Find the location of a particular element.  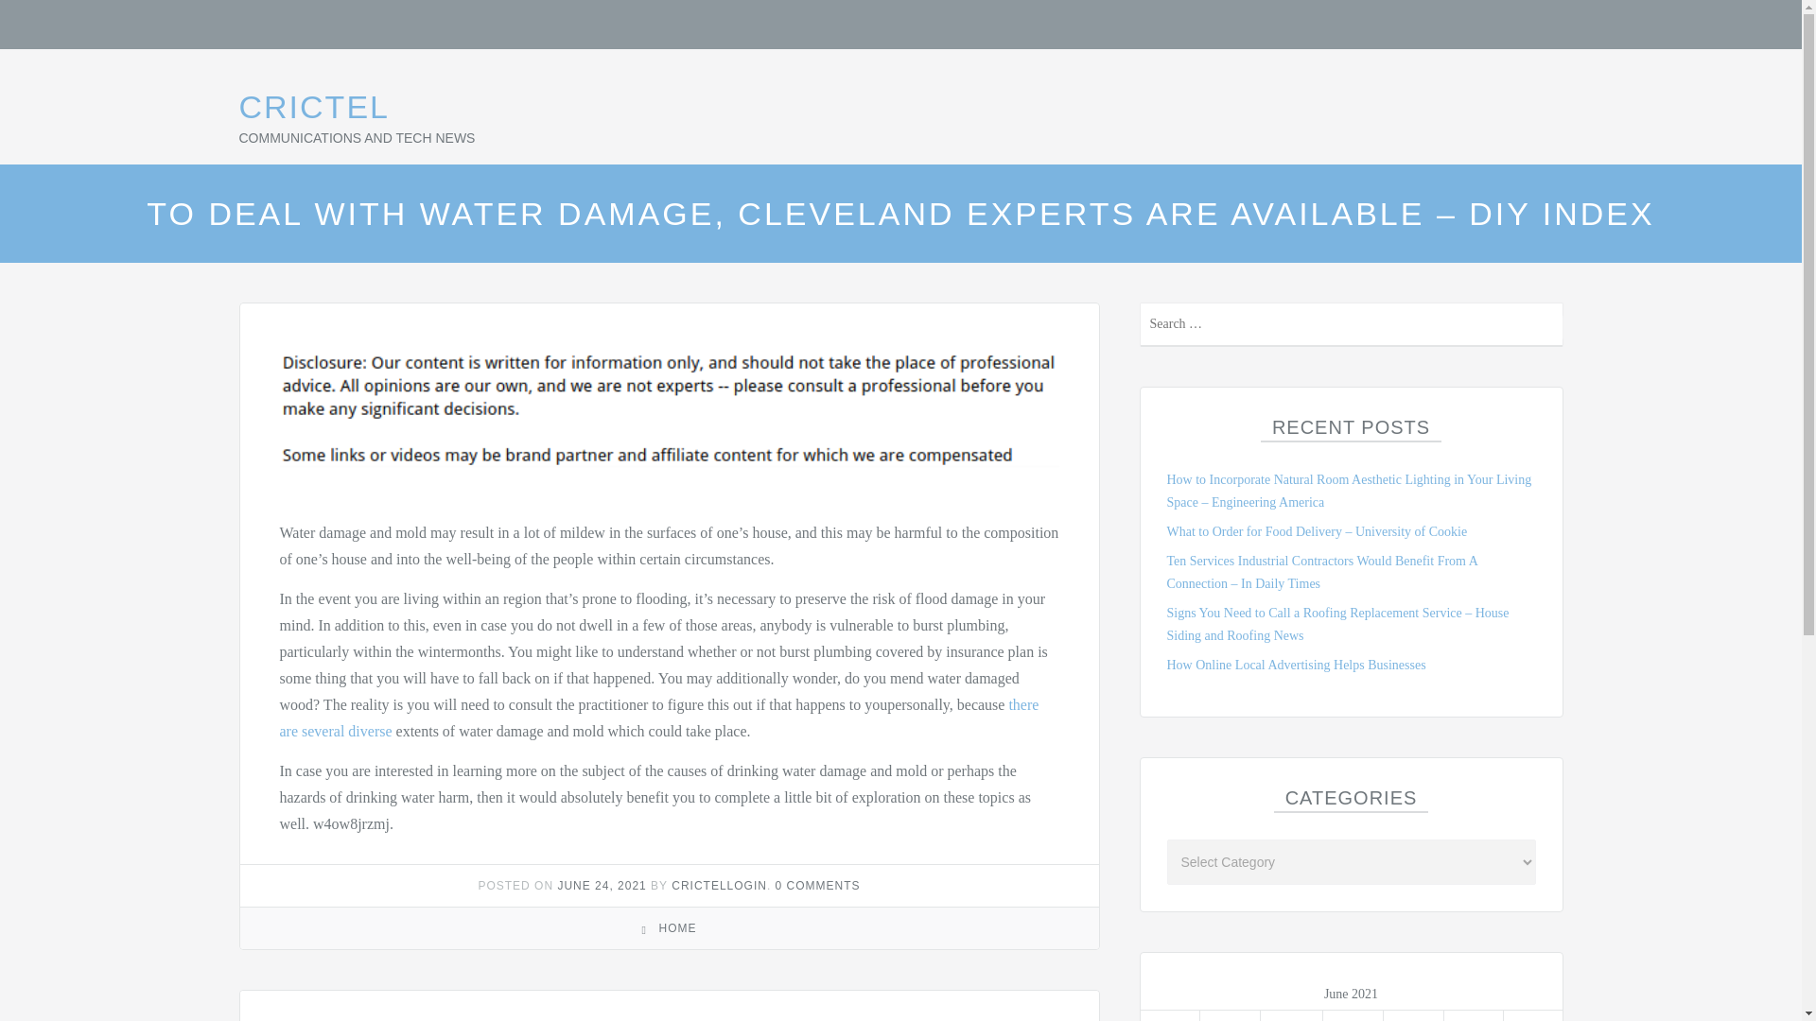

Wednesday is located at coordinates (1292, 1015).